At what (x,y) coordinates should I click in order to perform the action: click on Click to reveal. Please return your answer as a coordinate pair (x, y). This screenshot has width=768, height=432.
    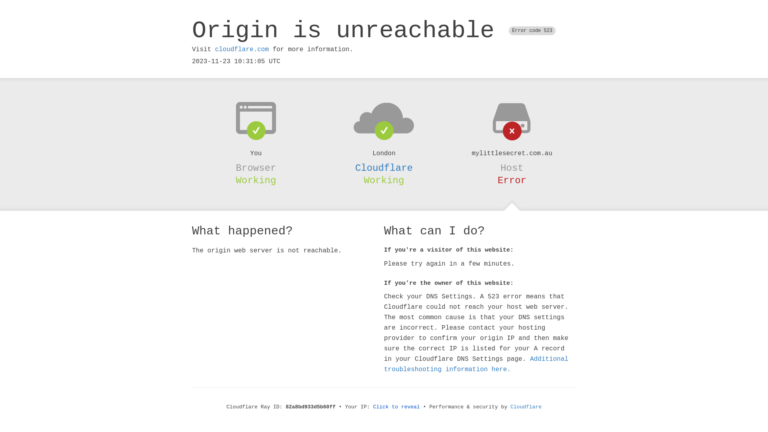
    Looking at the image, I should click on (397, 407).